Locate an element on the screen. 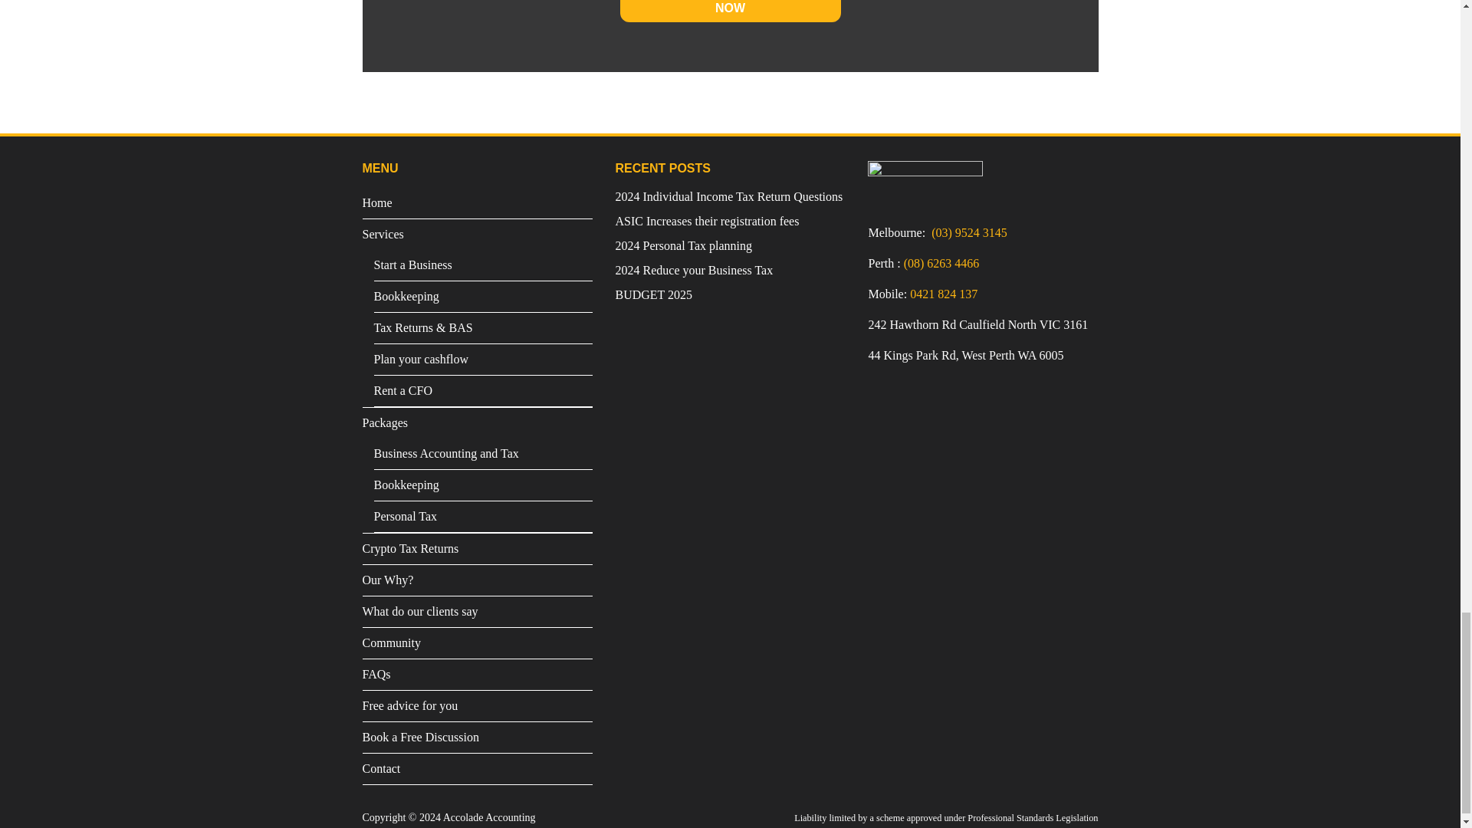  Start a Business is located at coordinates (483, 265).